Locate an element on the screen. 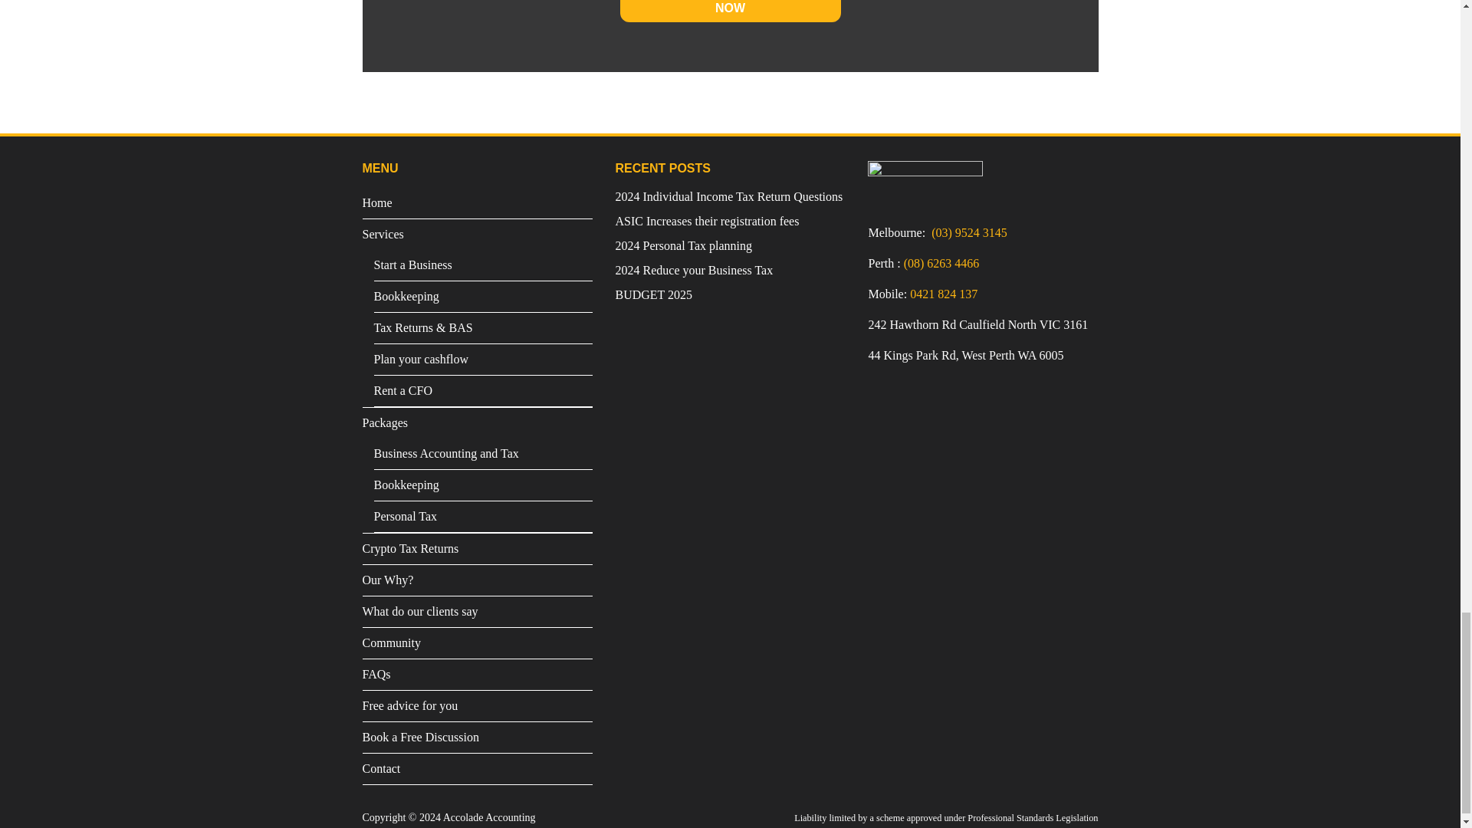  Start a Business is located at coordinates (483, 265).